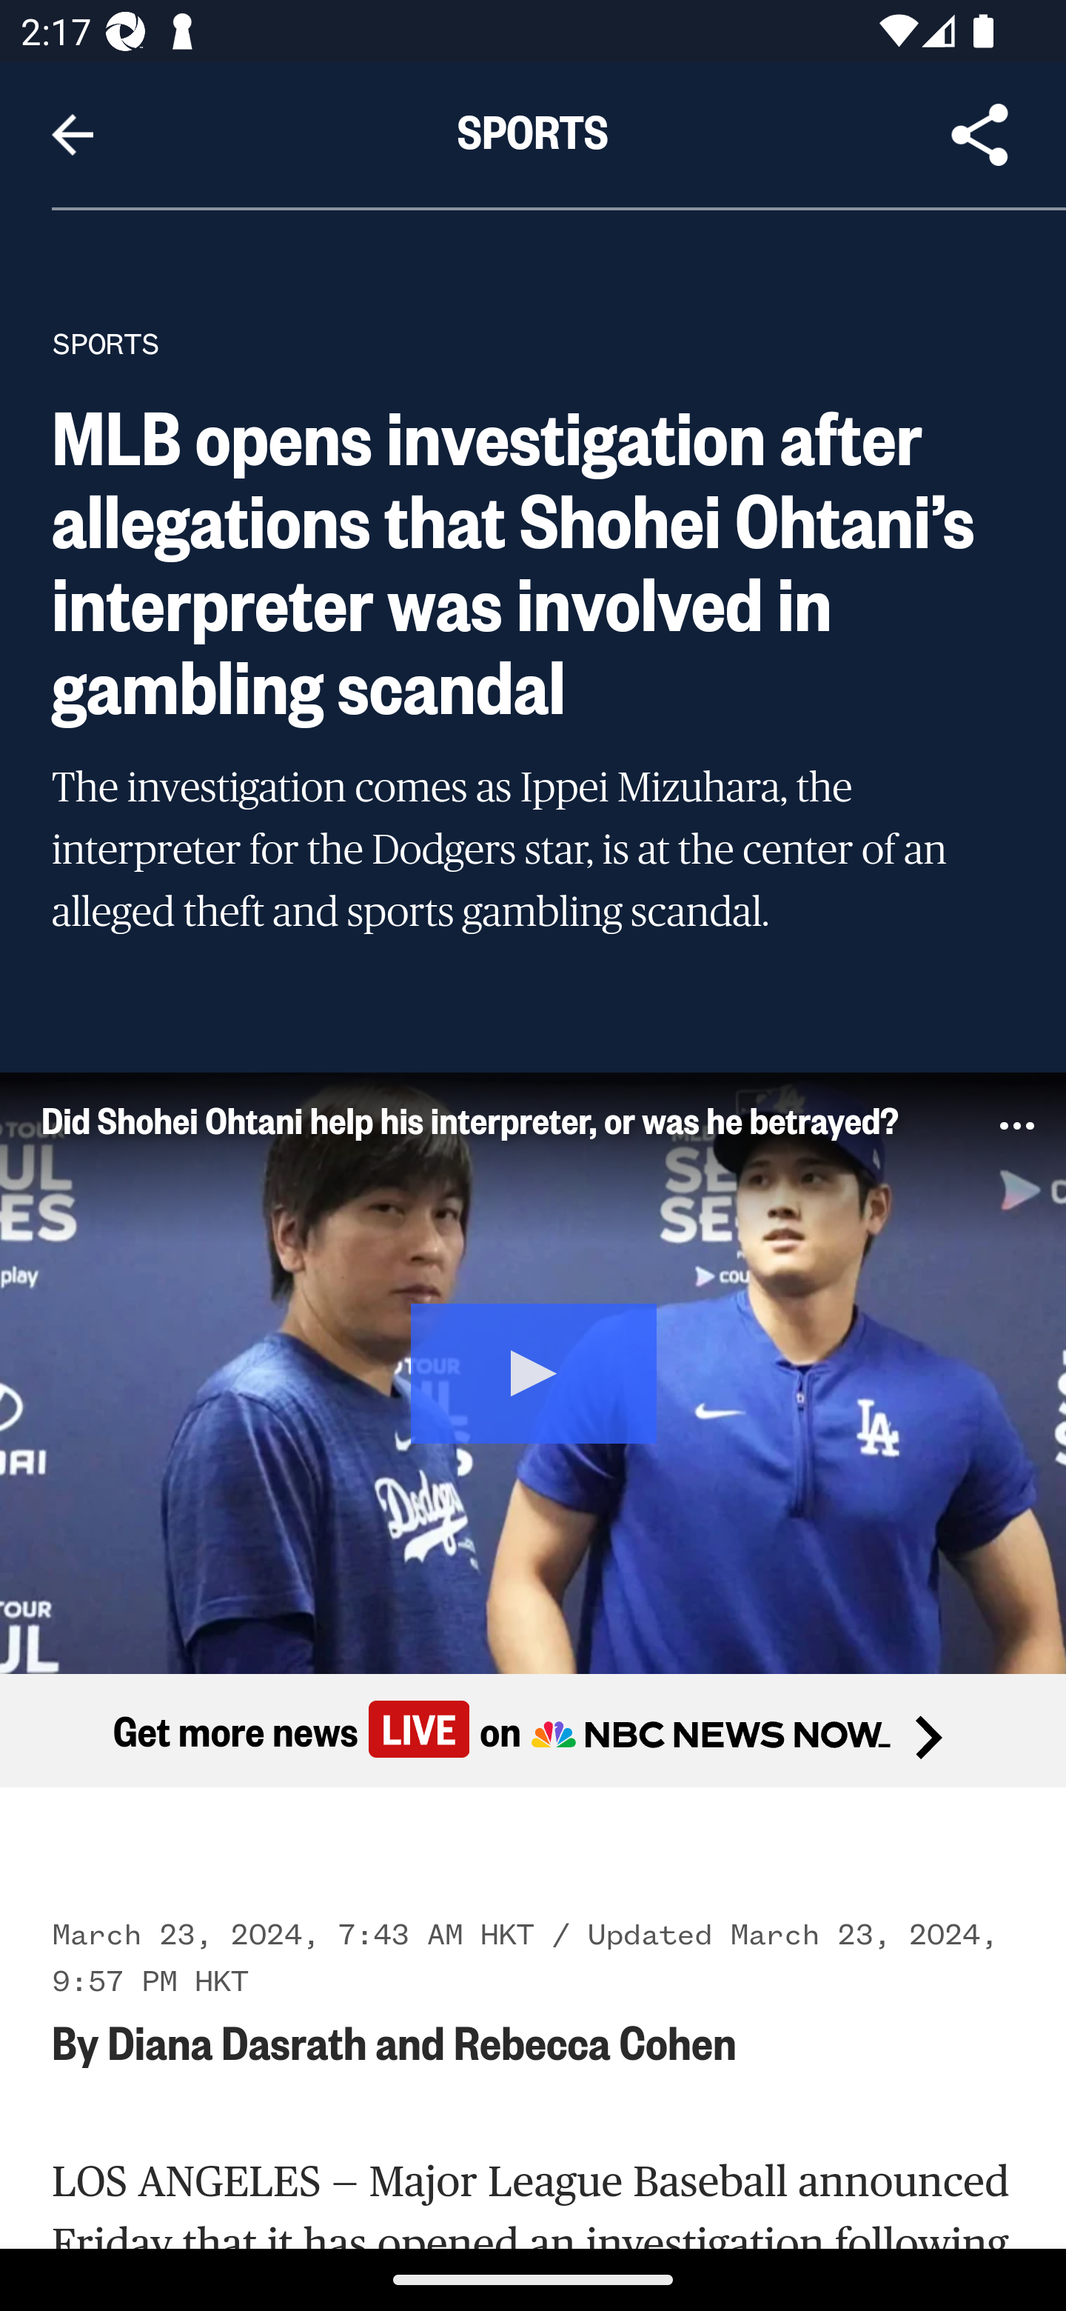  I want to click on Play, so click(534, 1370).